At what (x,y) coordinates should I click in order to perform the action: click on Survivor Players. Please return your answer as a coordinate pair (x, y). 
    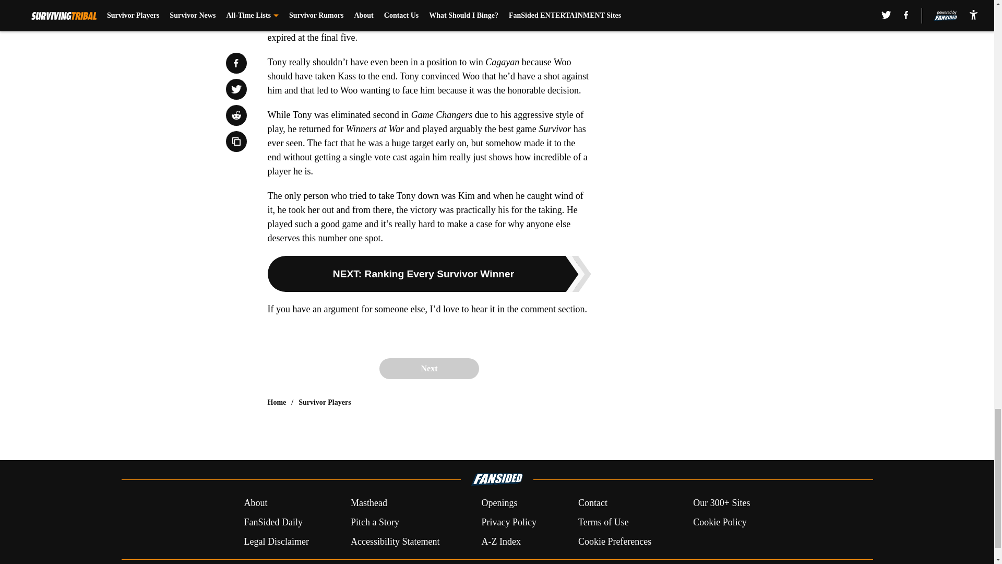
    Looking at the image, I should click on (325, 402).